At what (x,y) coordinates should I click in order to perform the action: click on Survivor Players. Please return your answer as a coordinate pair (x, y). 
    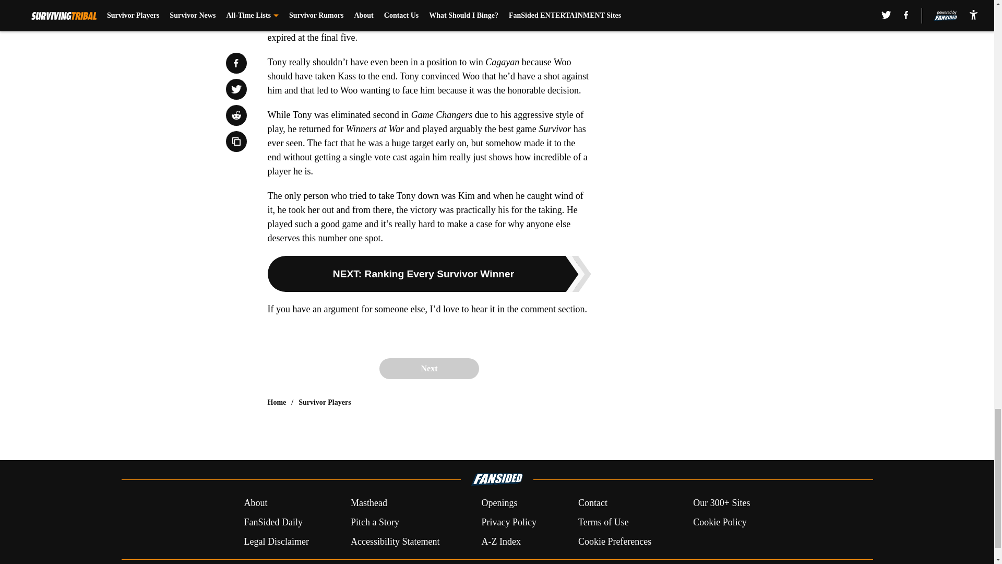
    Looking at the image, I should click on (325, 402).